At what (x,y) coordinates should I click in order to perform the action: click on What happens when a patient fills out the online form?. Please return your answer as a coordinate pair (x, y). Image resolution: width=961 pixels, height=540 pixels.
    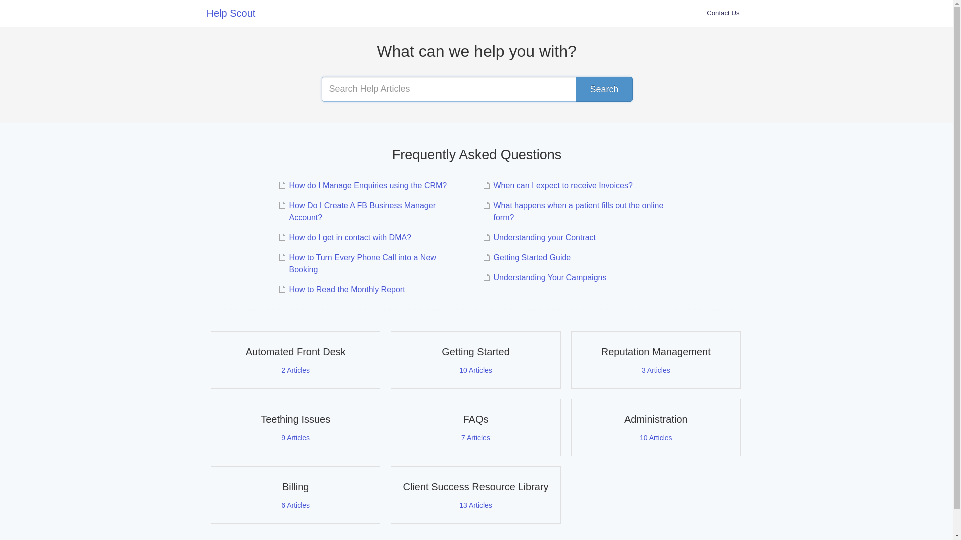
    Looking at the image, I should click on (579, 212).